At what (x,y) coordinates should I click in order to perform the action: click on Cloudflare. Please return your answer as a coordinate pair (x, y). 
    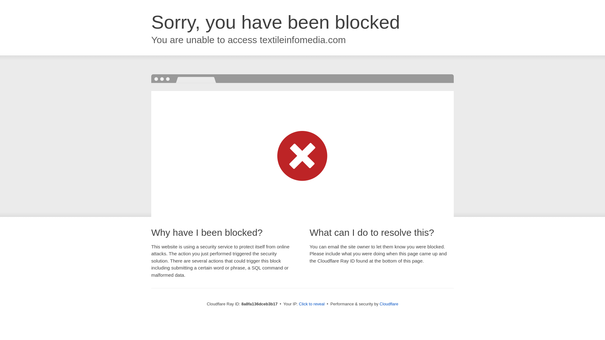
    Looking at the image, I should click on (389, 304).